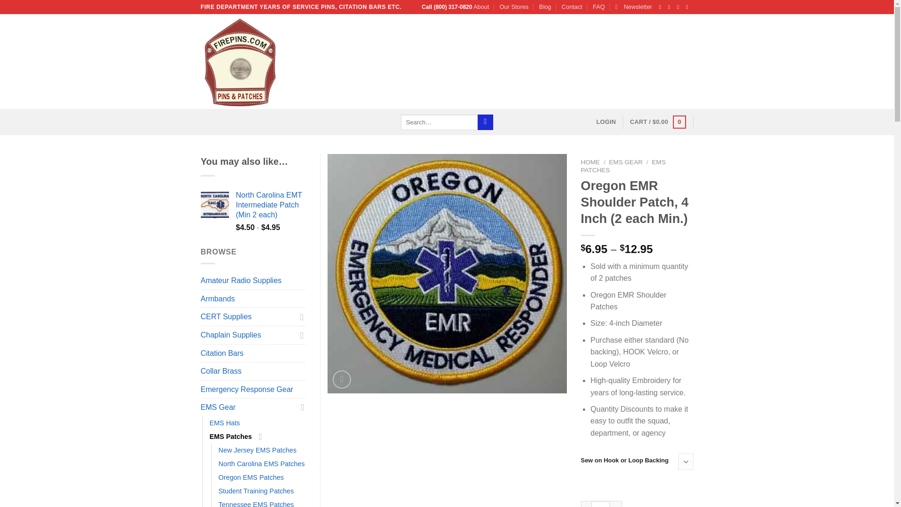 The image size is (901, 507). Describe the element at coordinates (285, 61) in the screenshot. I see `FirePins.com - Fire and EMS Uniform Pins and Patches` at that location.